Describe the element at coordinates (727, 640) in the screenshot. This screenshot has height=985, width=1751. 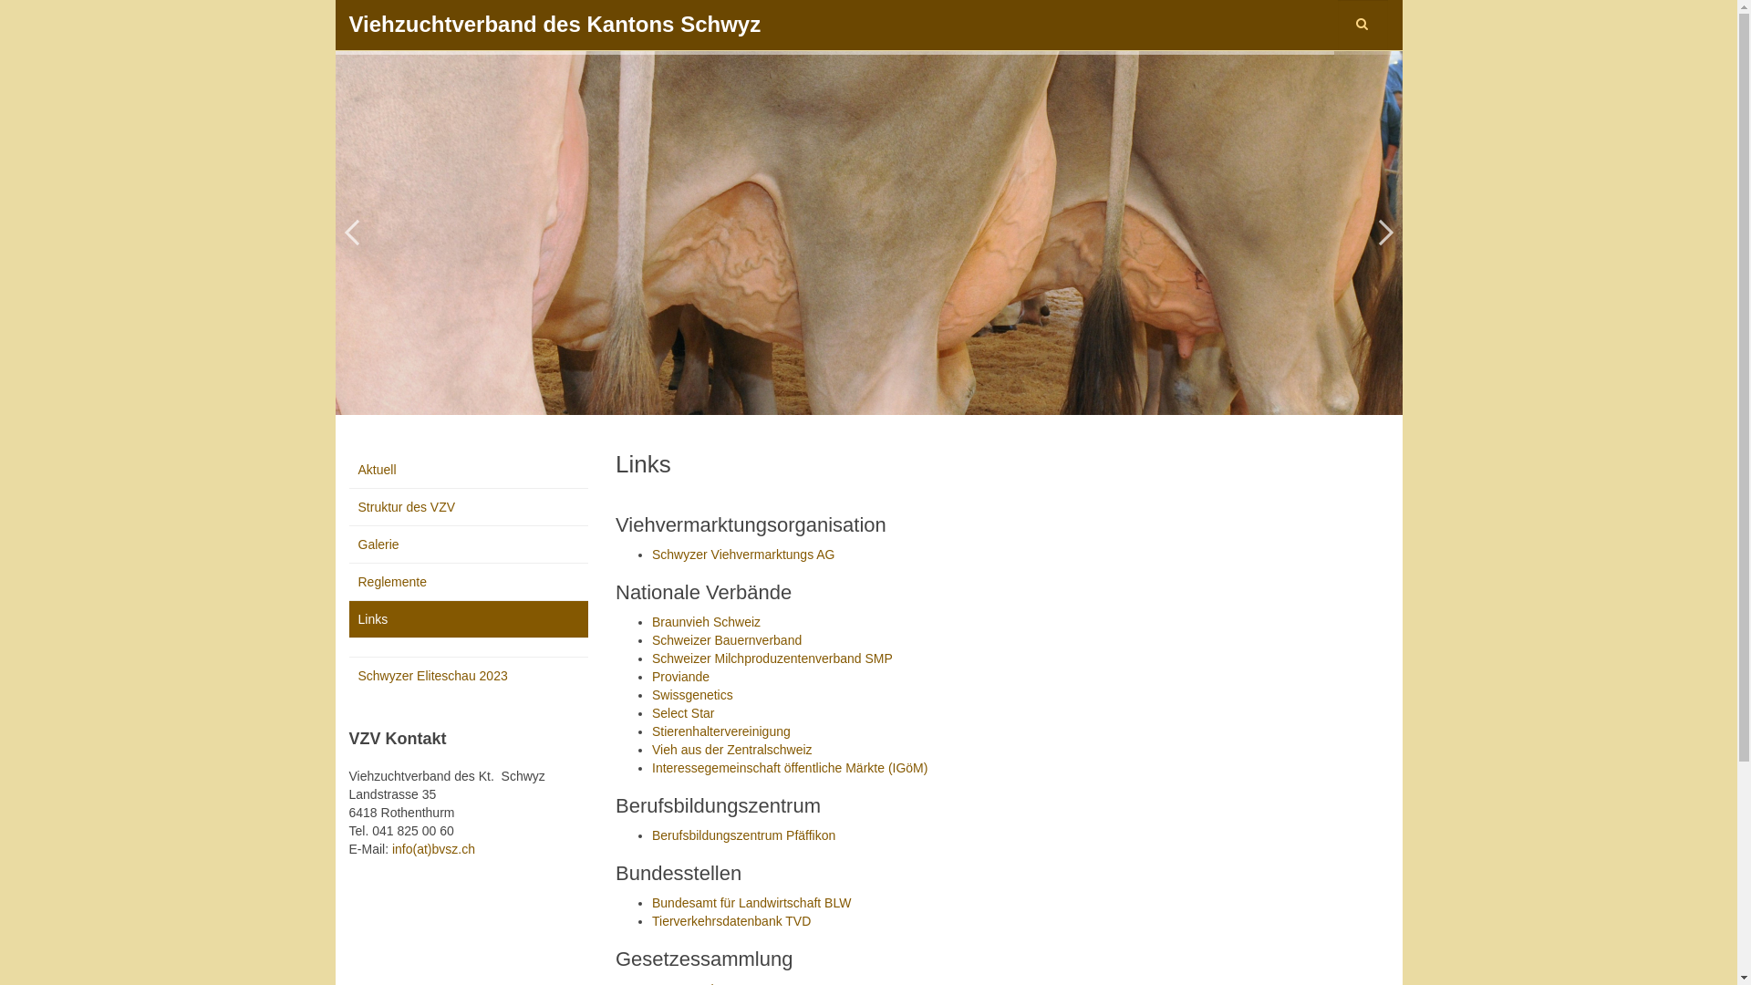
I see `Schweizer Bauernverband` at that location.